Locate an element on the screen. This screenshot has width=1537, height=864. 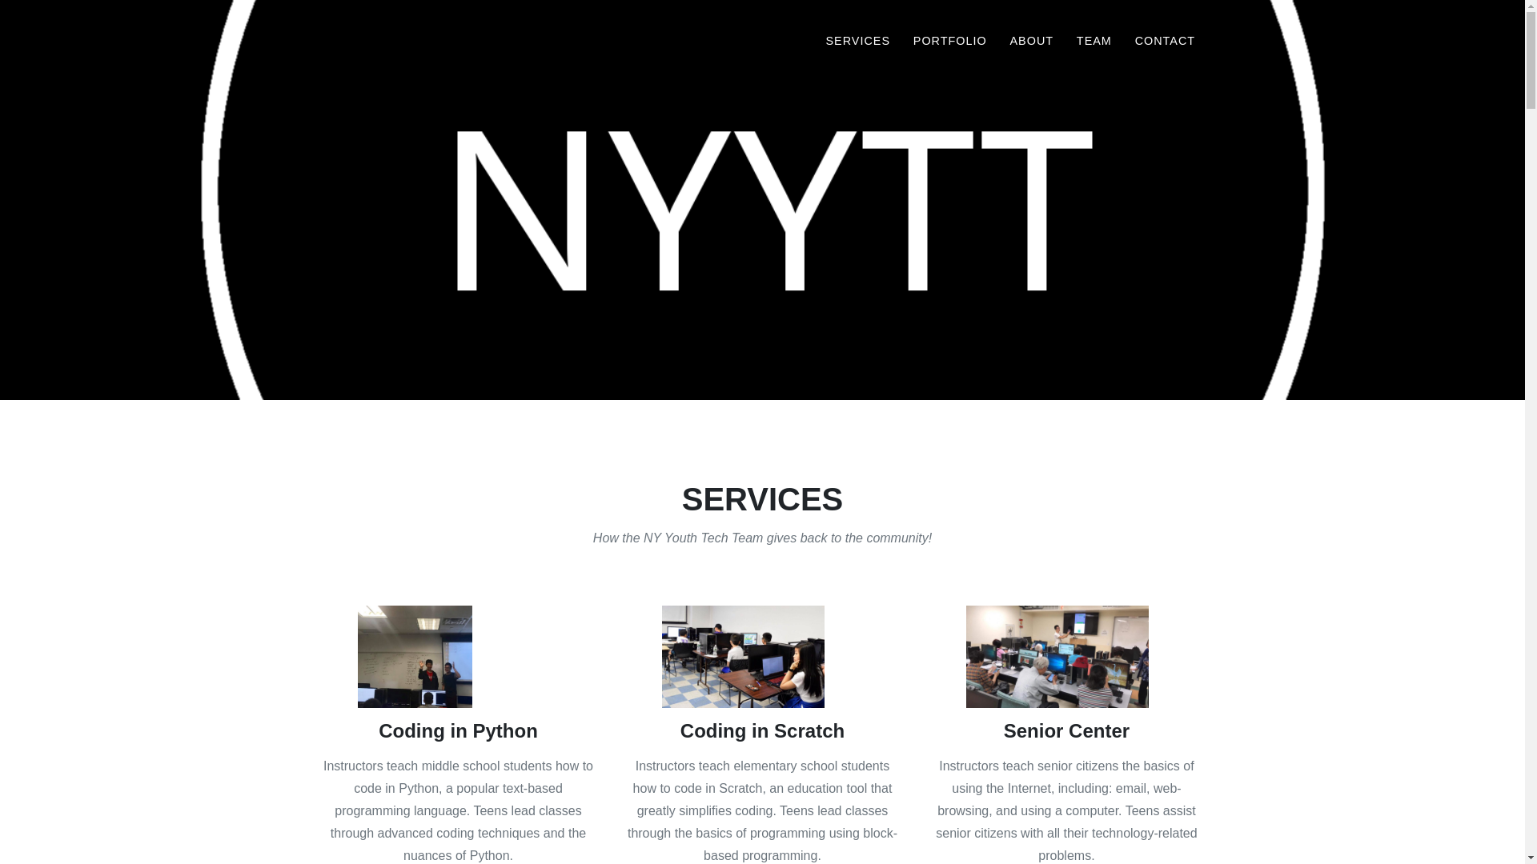
PORTFOLIO is located at coordinates (949, 40).